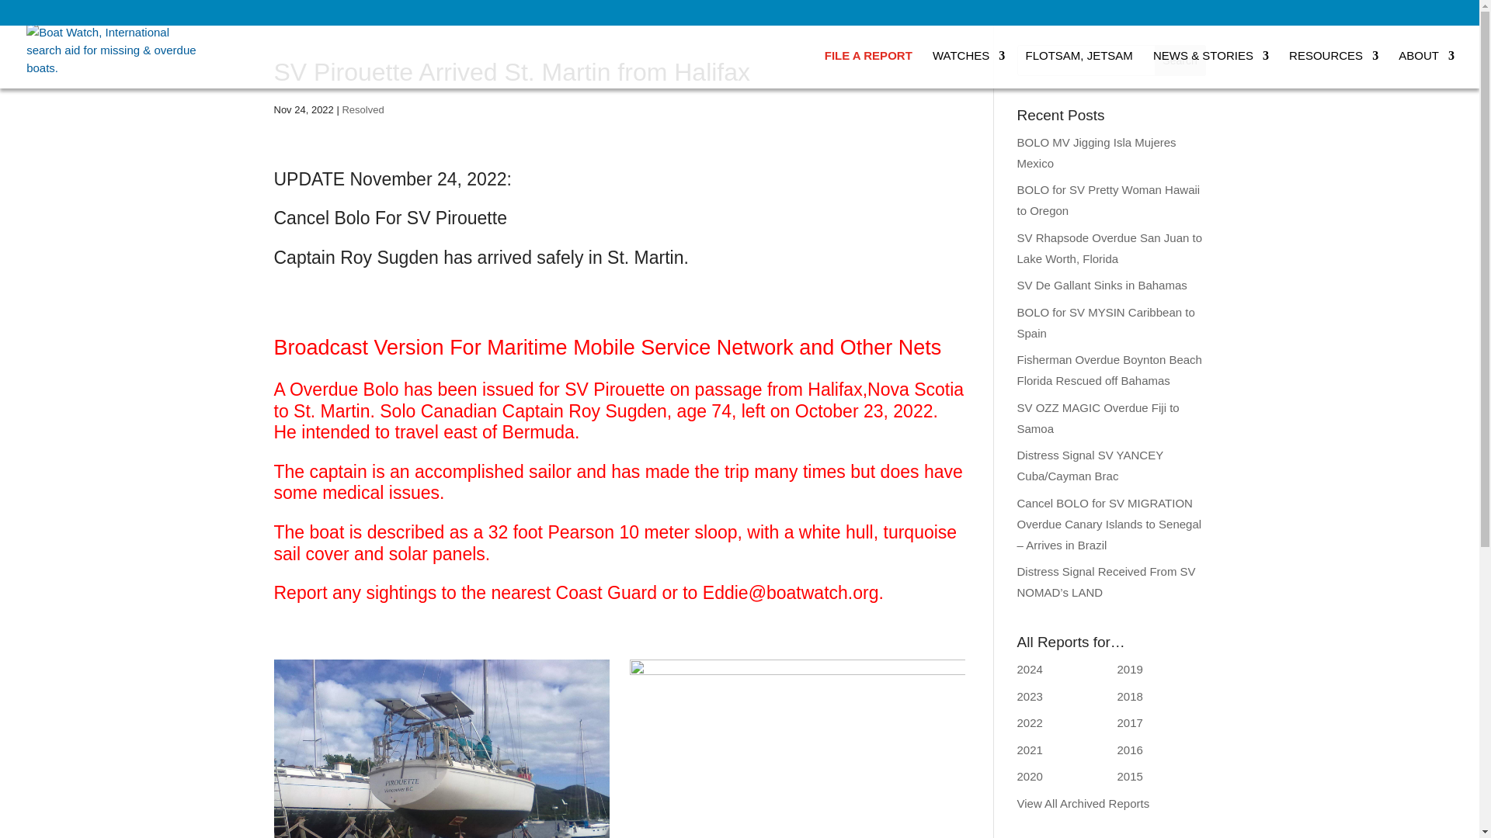 The width and height of the screenshot is (1491, 838). Describe the element at coordinates (1129, 722) in the screenshot. I see `2017` at that location.